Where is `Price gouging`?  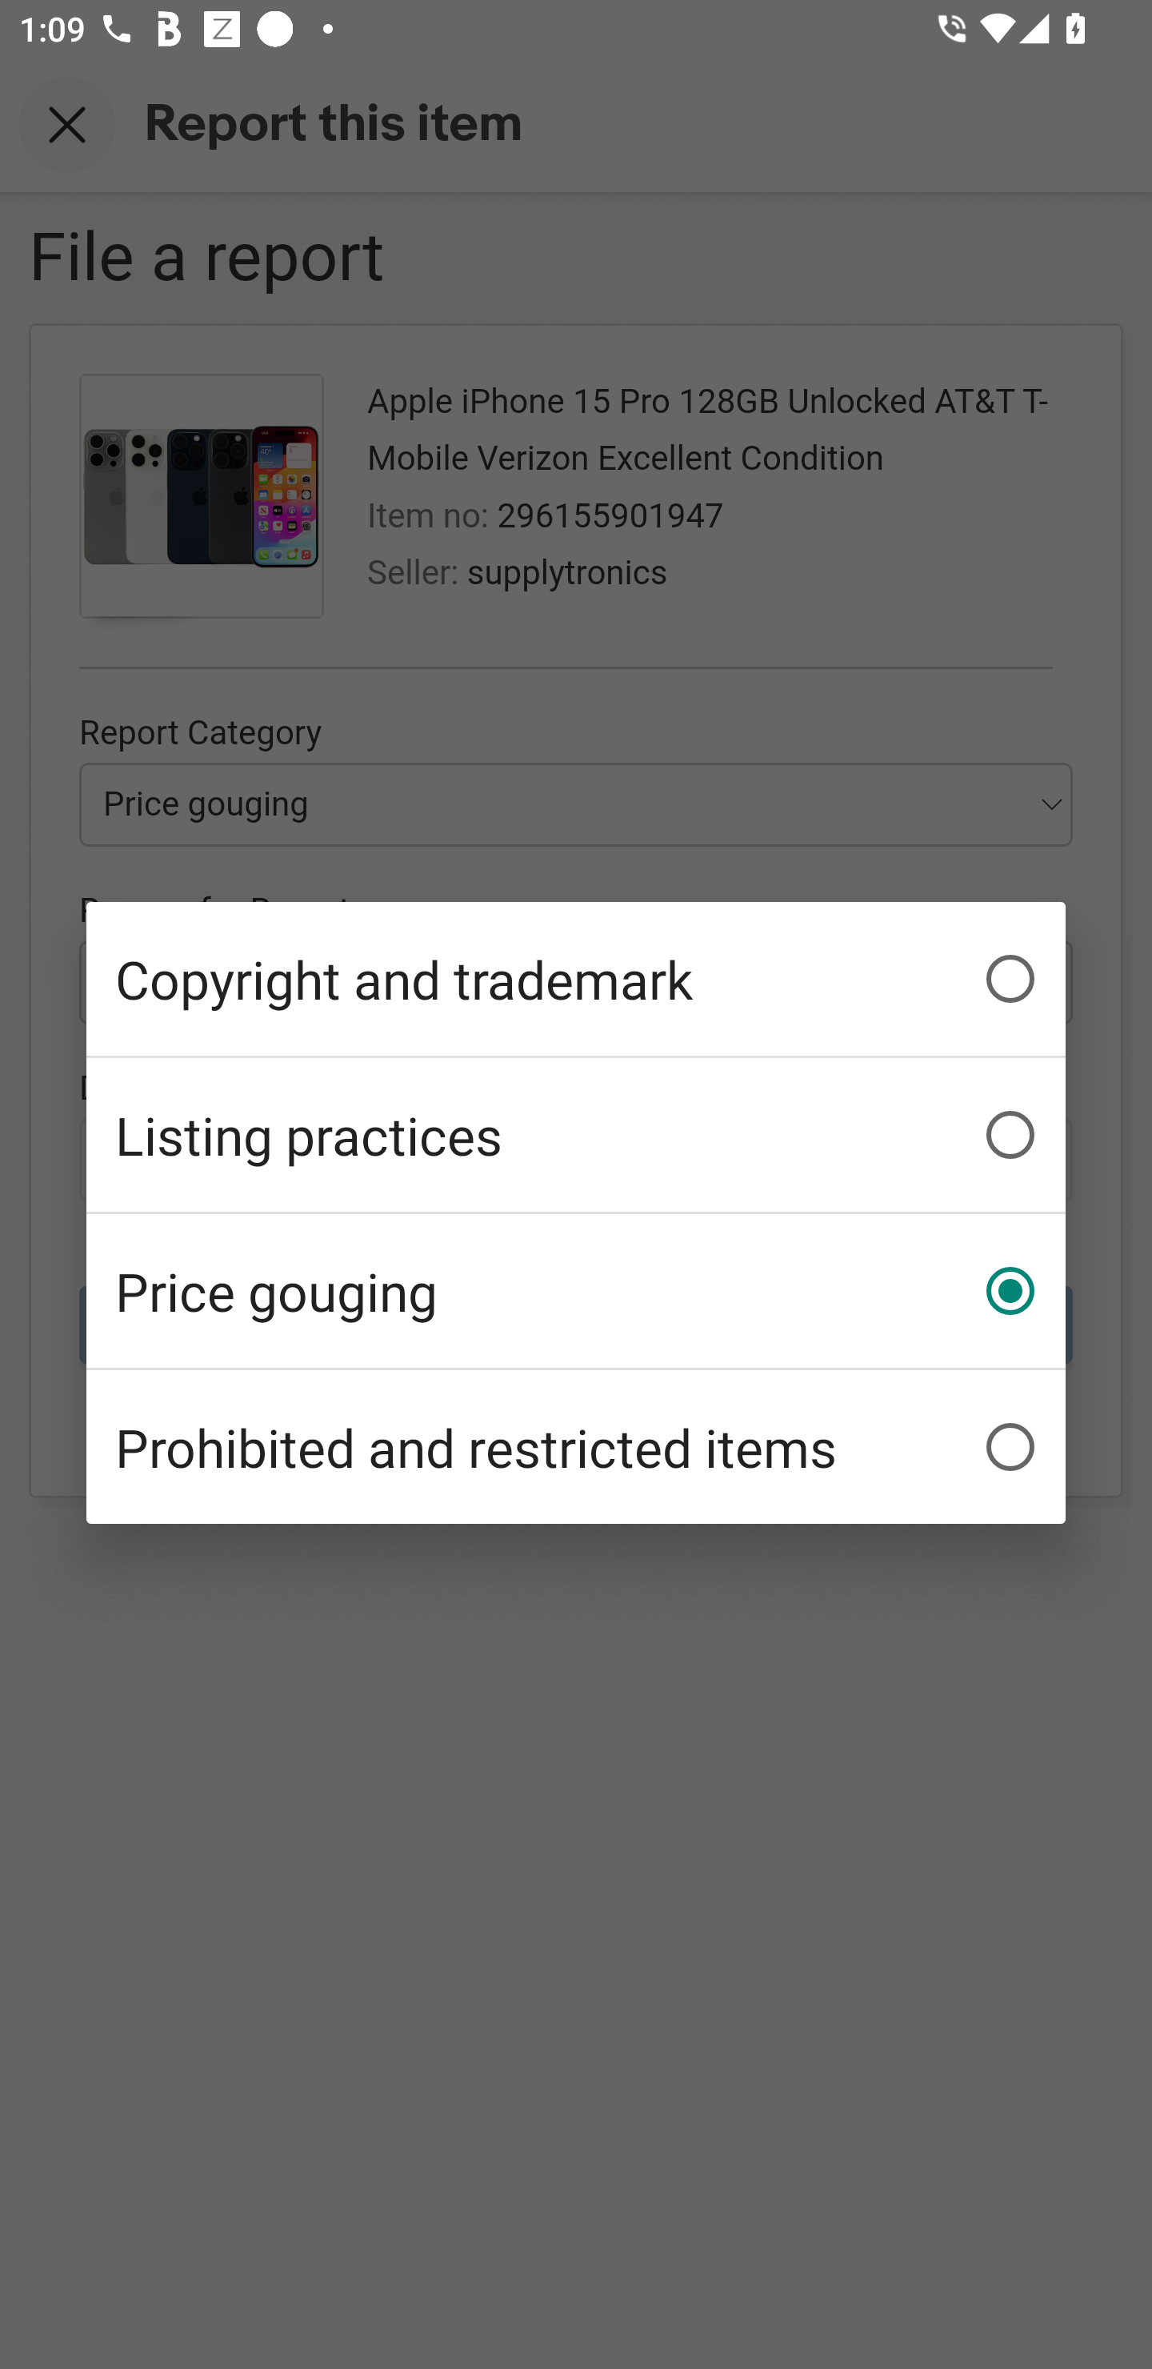
Price gouging is located at coordinates (576, 1289).